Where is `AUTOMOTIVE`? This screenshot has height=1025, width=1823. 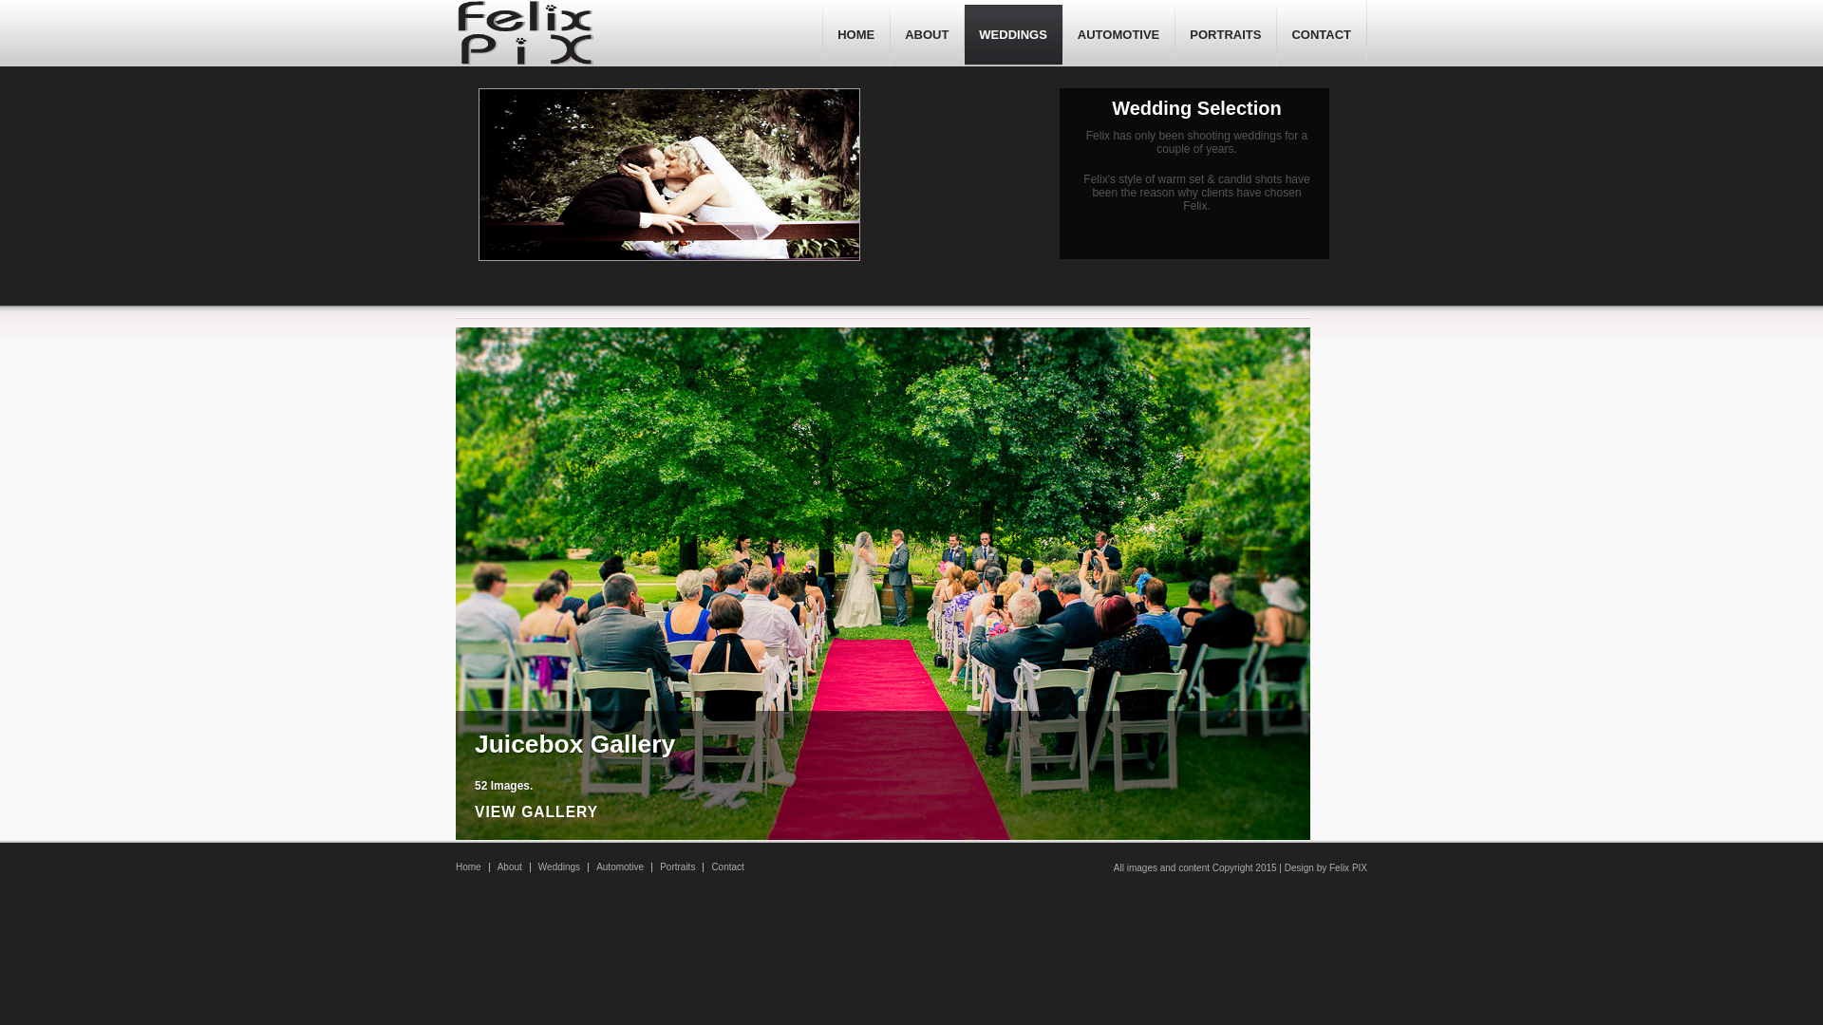
AUTOMOTIVE is located at coordinates (1118, 35).